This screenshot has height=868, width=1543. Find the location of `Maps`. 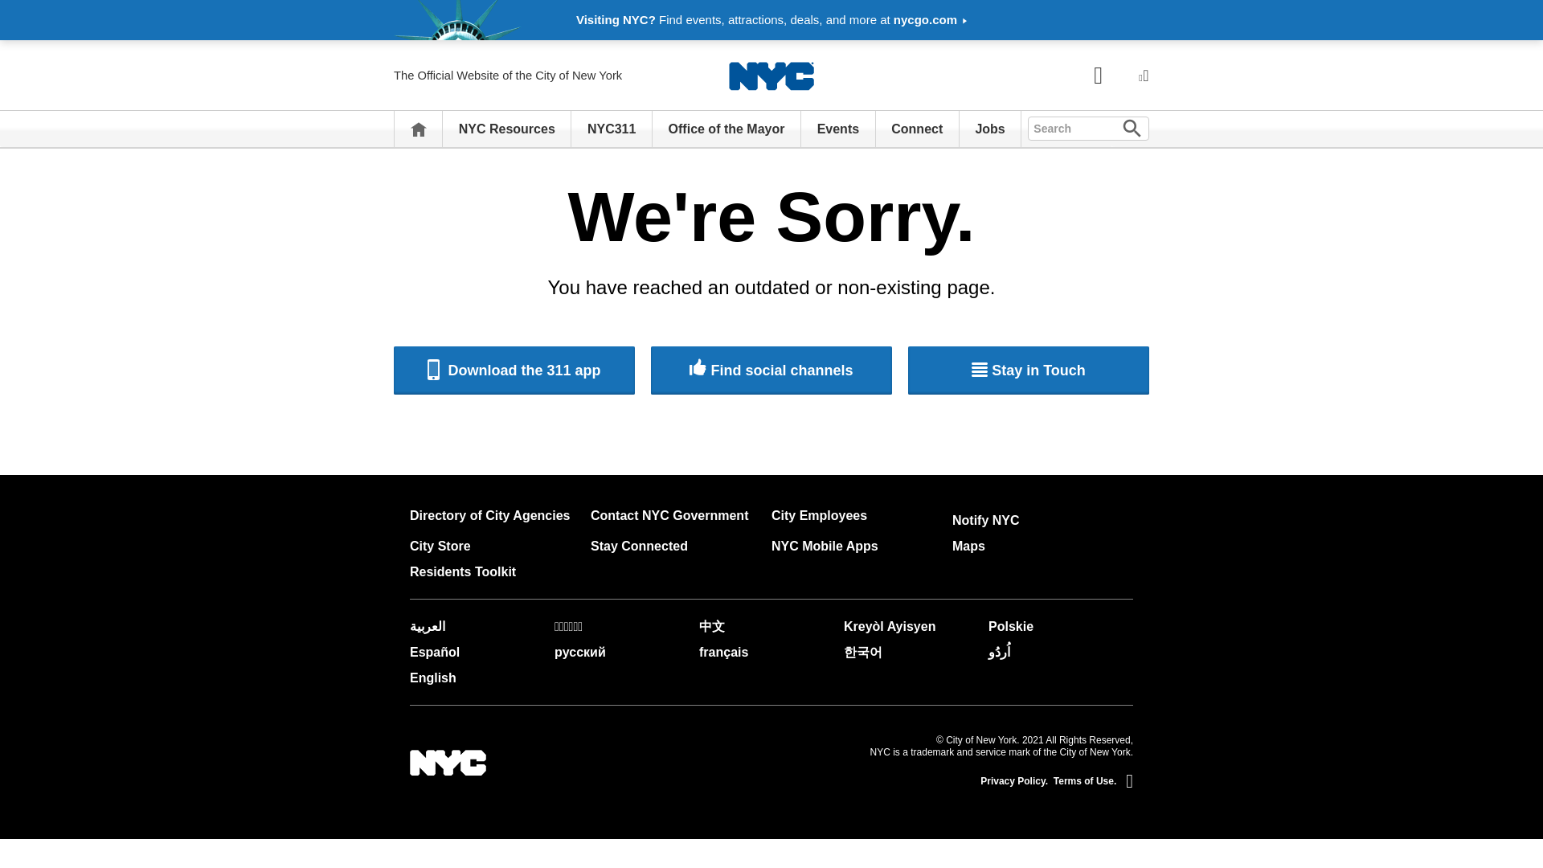

Maps is located at coordinates (968, 545).